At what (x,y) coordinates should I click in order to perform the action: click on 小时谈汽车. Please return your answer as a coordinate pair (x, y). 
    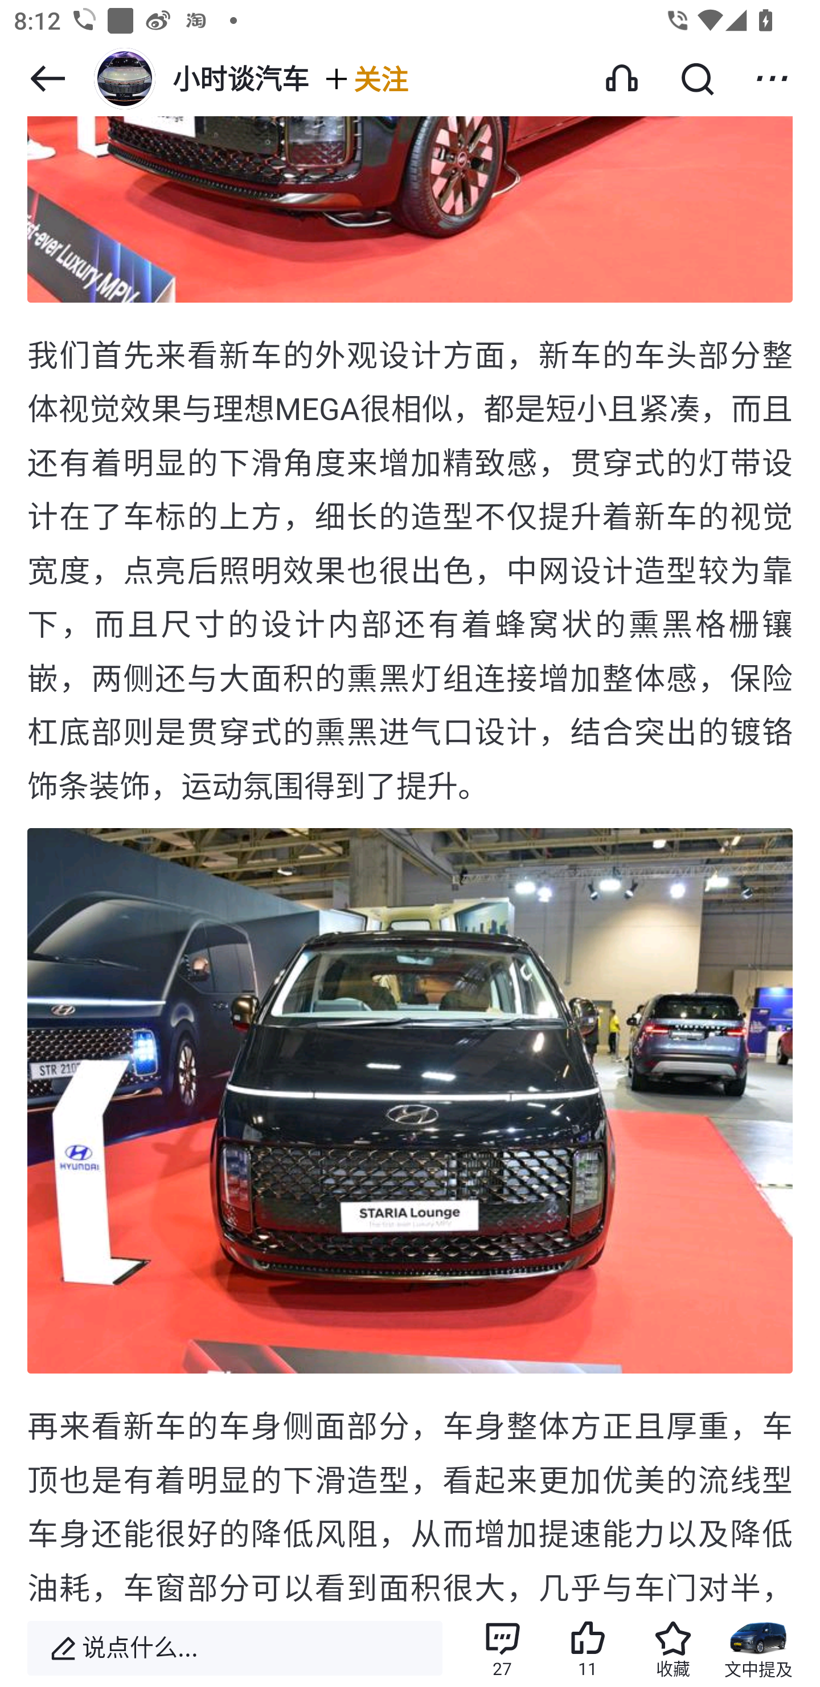
    Looking at the image, I should click on (199, 78).